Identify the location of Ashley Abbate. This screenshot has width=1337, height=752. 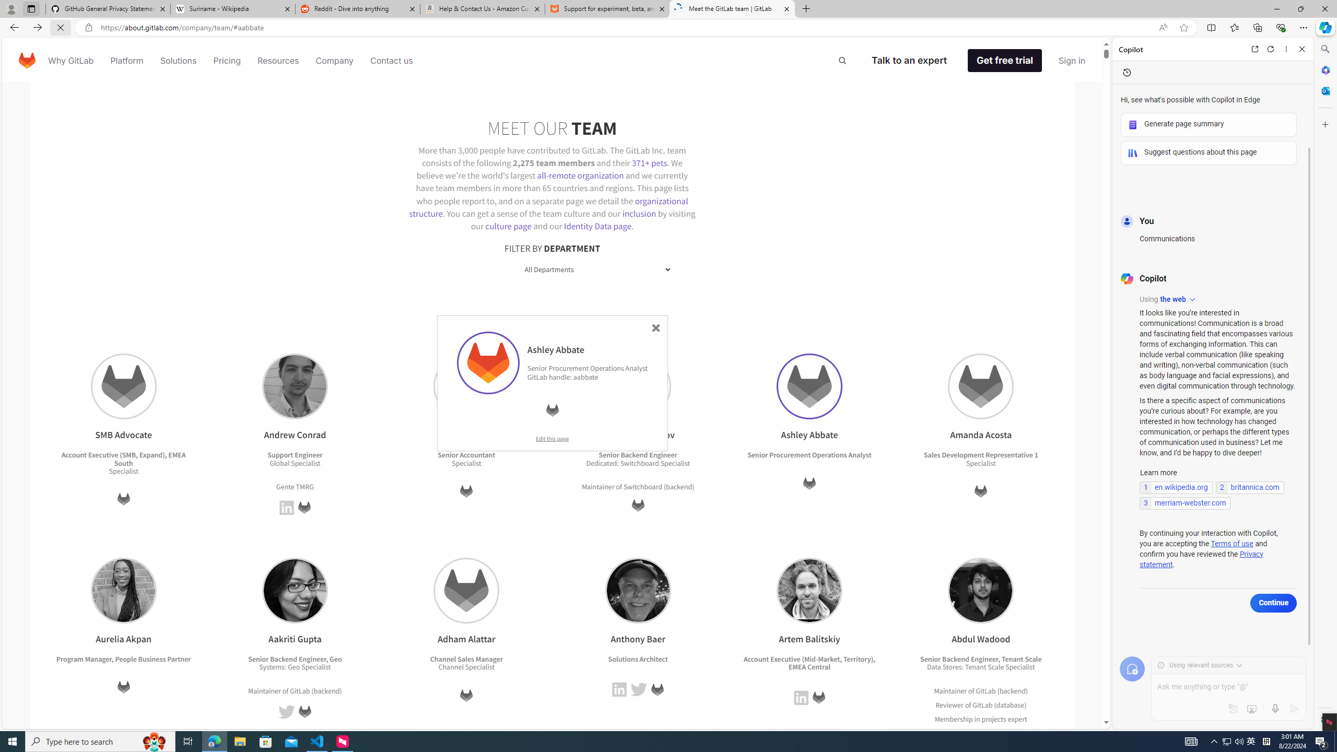
(808, 386).